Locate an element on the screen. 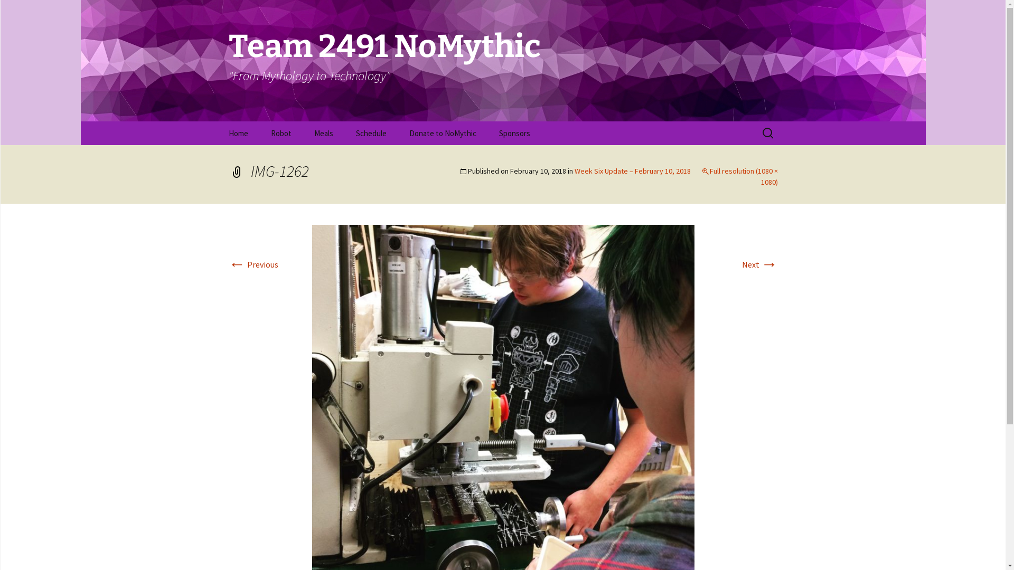 The image size is (1014, 570). Calendar is located at coordinates (398, 157).